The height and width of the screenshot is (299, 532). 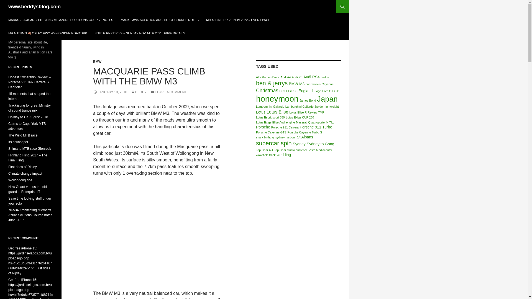 I want to click on Japan, so click(x=328, y=99).